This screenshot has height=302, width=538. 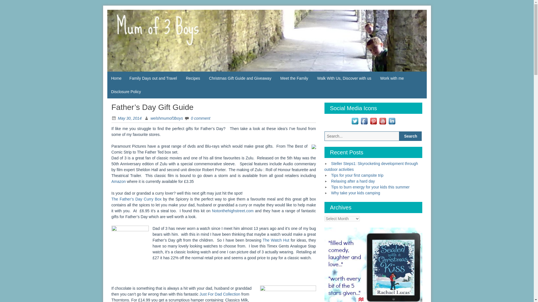 I want to click on Visit Us On Pinterest, so click(x=373, y=120).